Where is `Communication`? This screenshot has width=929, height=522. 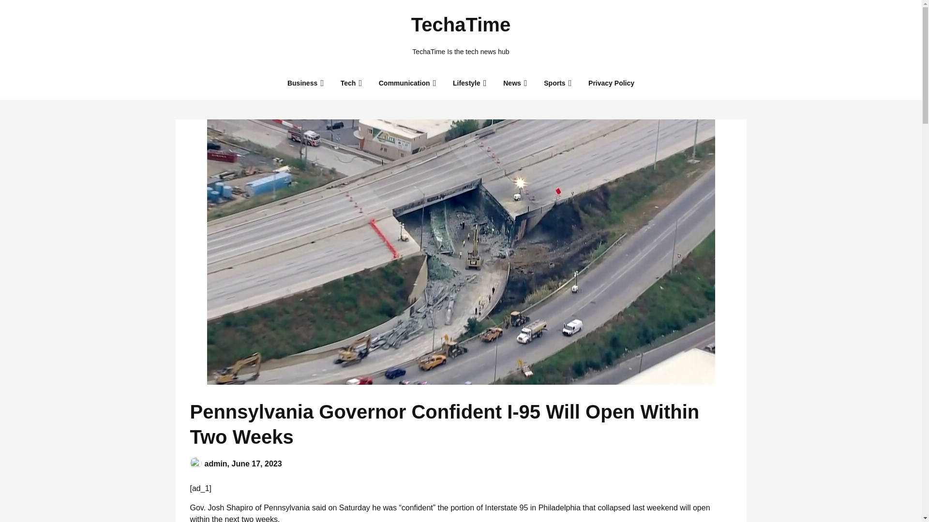 Communication is located at coordinates (404, 83).